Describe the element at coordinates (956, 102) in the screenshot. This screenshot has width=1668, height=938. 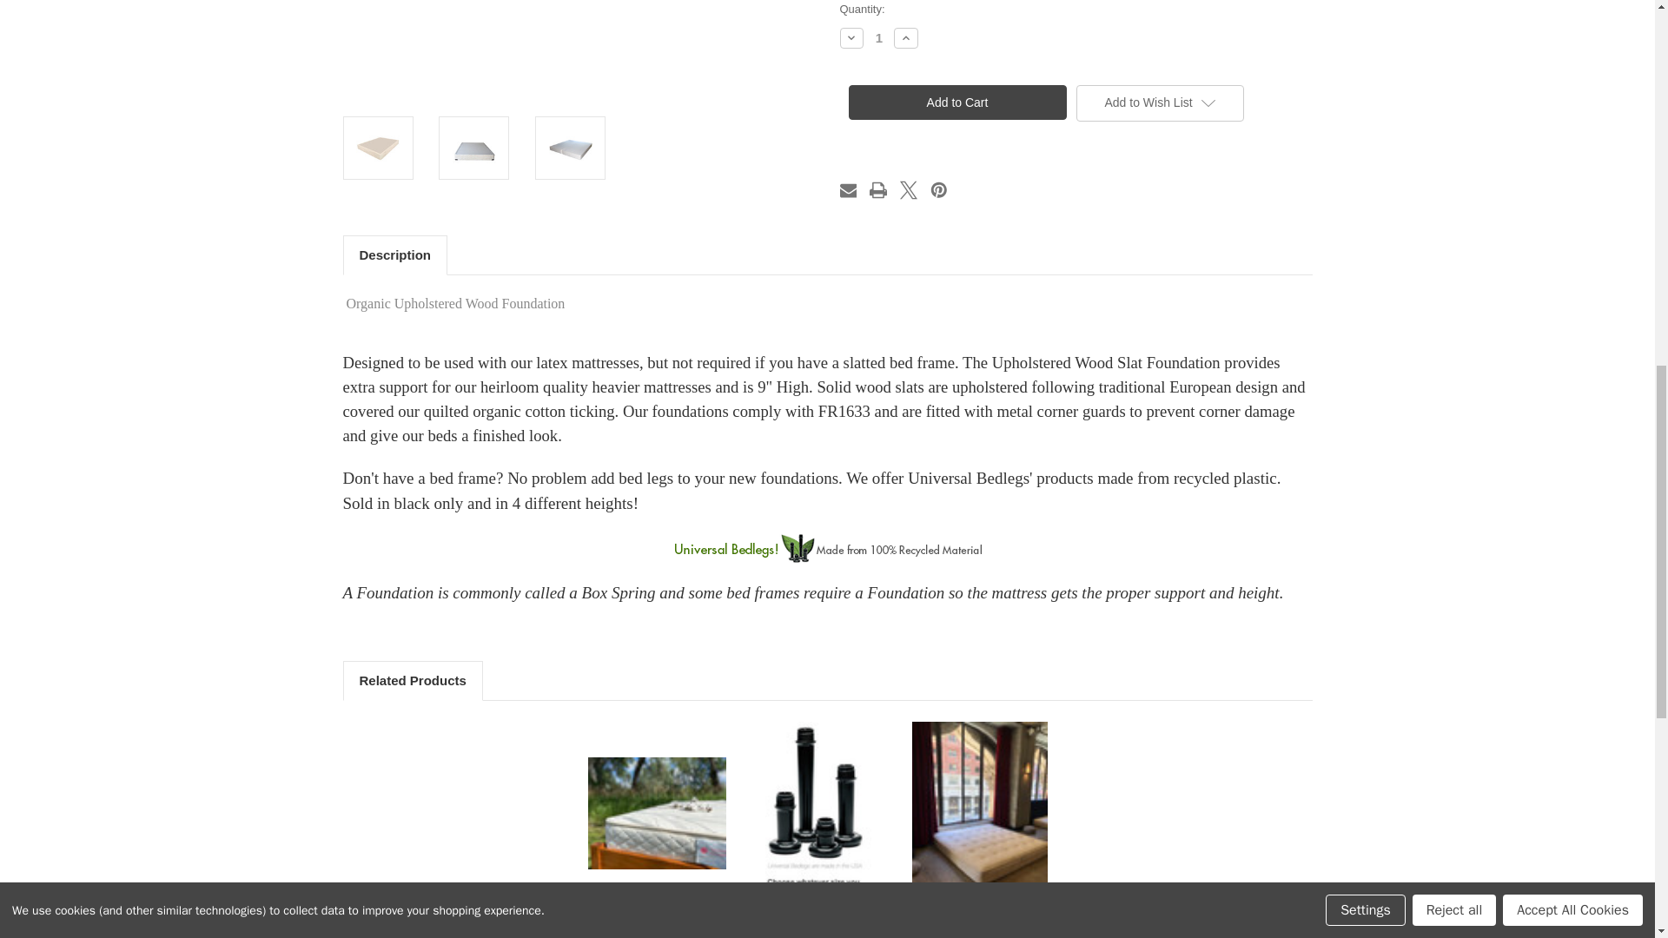
I see `Add to Cart` at that location.